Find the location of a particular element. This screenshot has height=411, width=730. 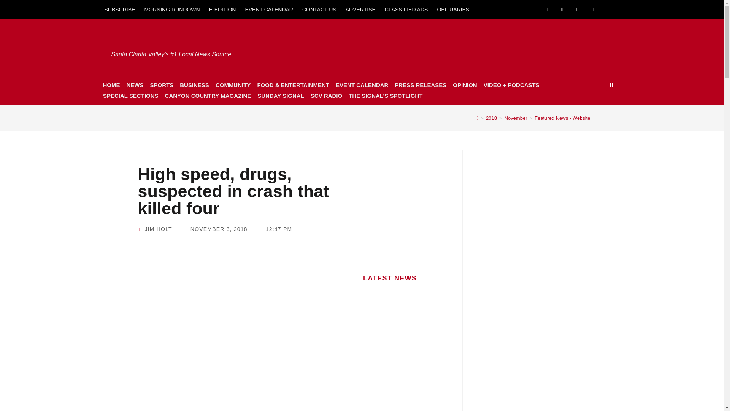

HOME is located at coordinates (111, 85).